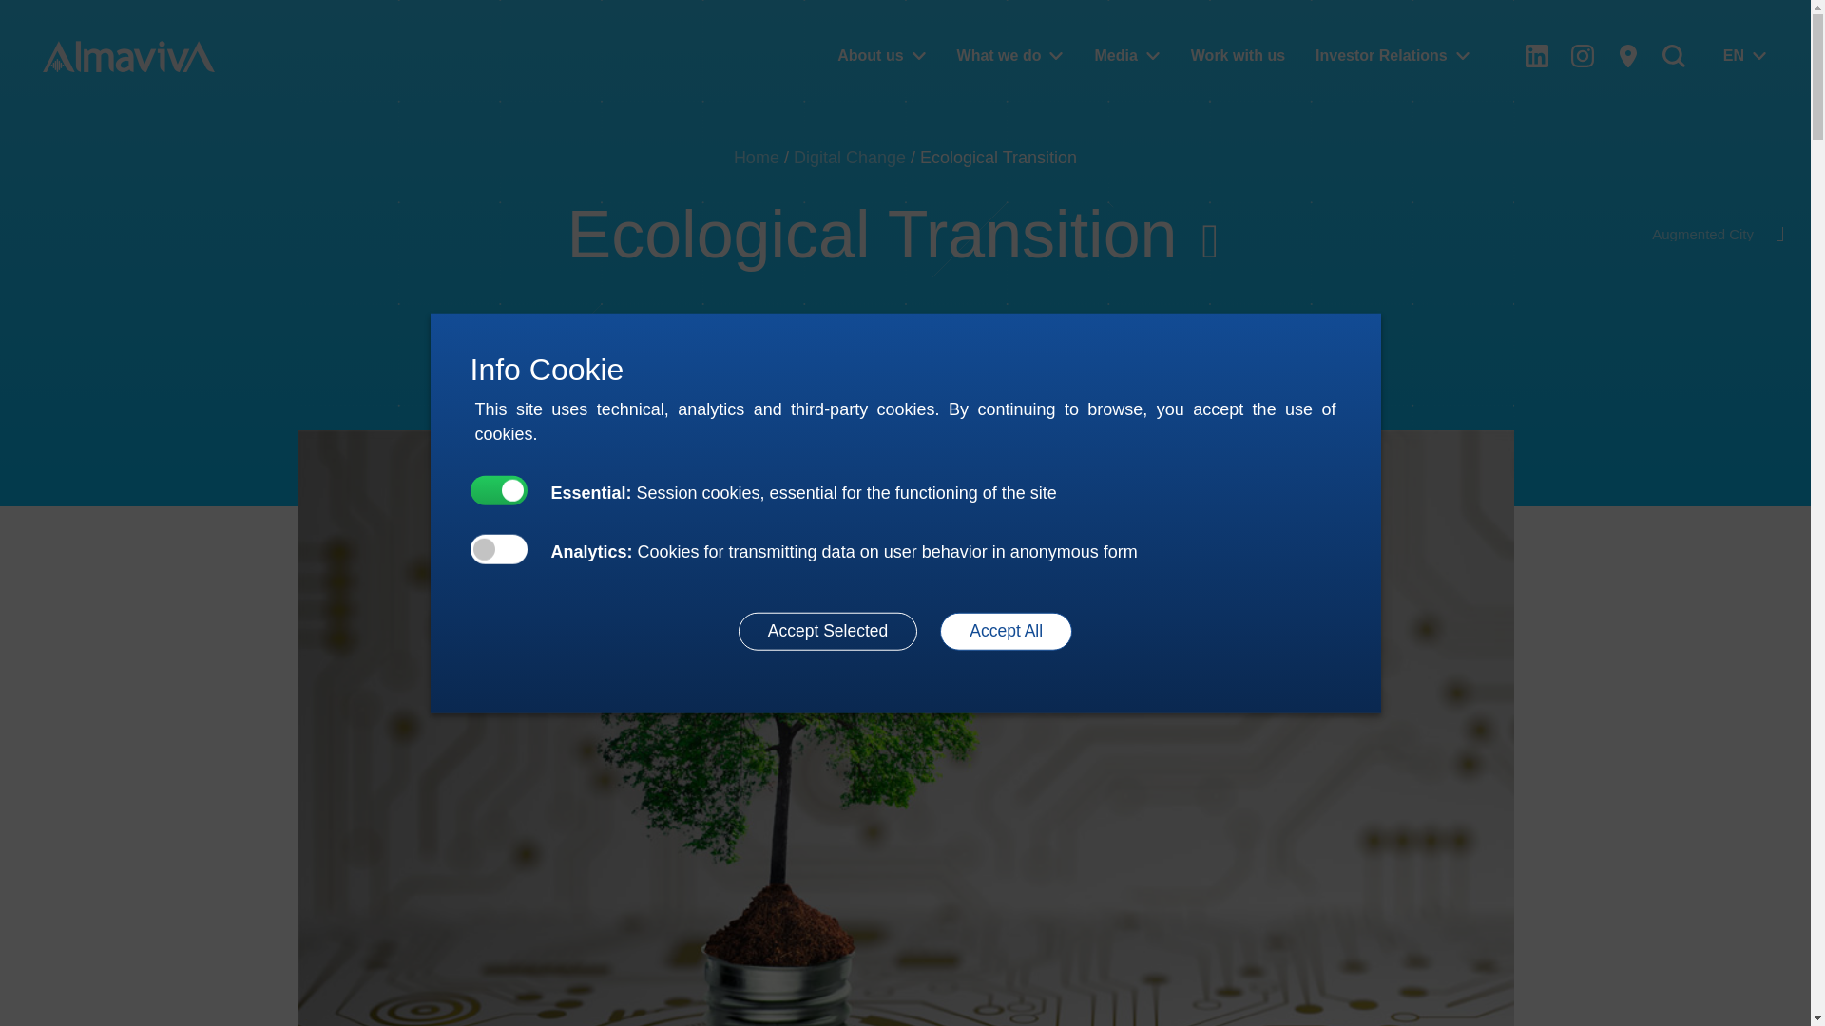 This screenshot has width=1825, height=1026. What do you see at coordinates (1126, 56) in the screenshot?
I see `Media` at bounding box center [1126, 56].